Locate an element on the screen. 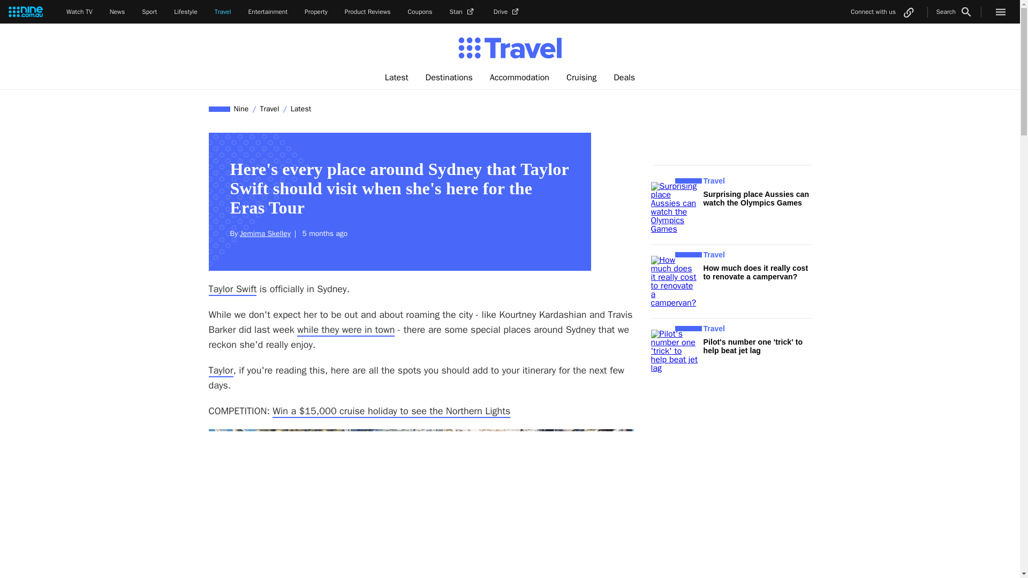 Image resolution: width=1028 pixels, height=578 pixels. Product Reviews is located at coordinates (367, 12).